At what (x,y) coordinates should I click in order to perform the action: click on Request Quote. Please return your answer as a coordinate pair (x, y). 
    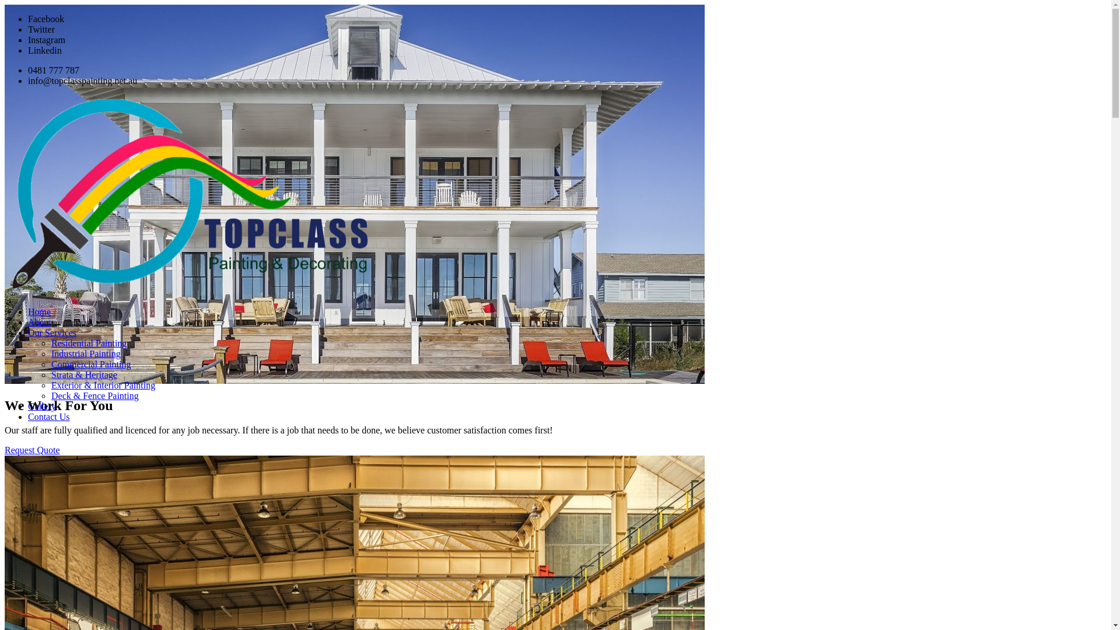
    Looking at the image, I should click on (33, 450).